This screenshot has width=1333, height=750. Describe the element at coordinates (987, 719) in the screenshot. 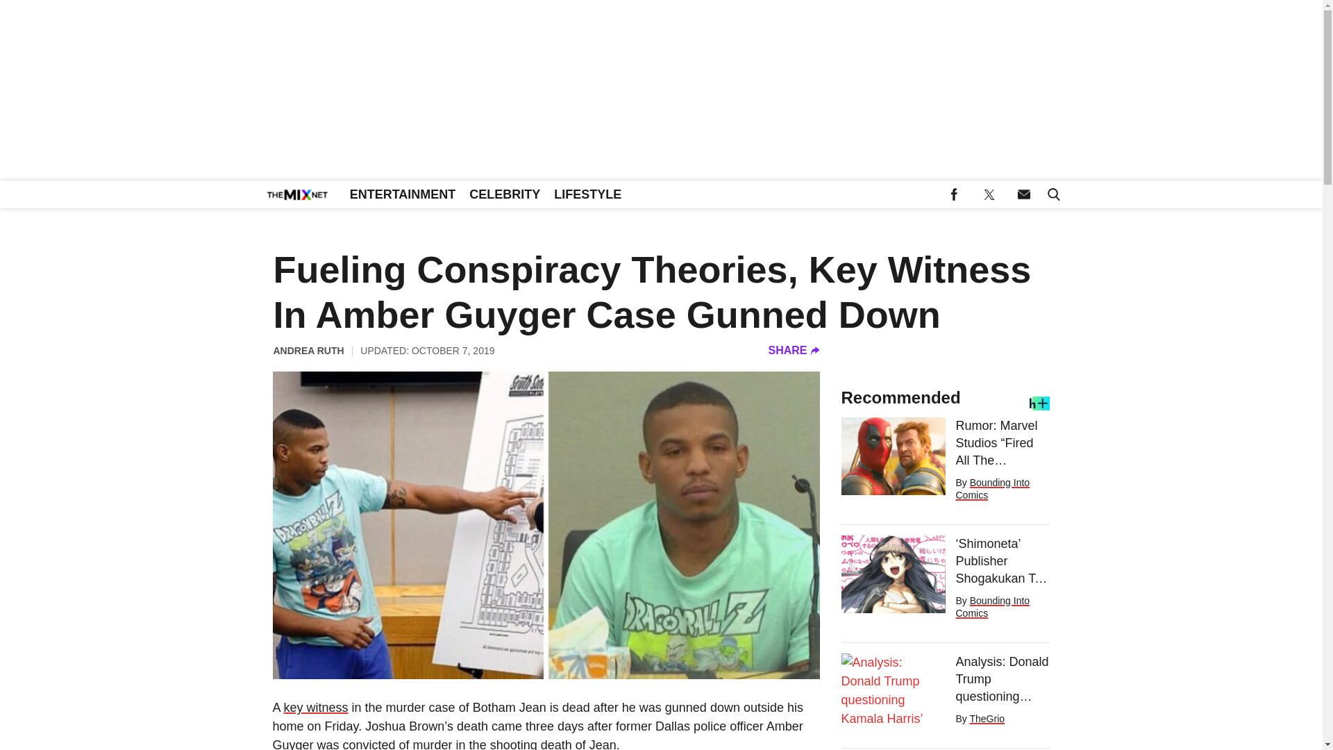

I see `TheGrio` at that location.